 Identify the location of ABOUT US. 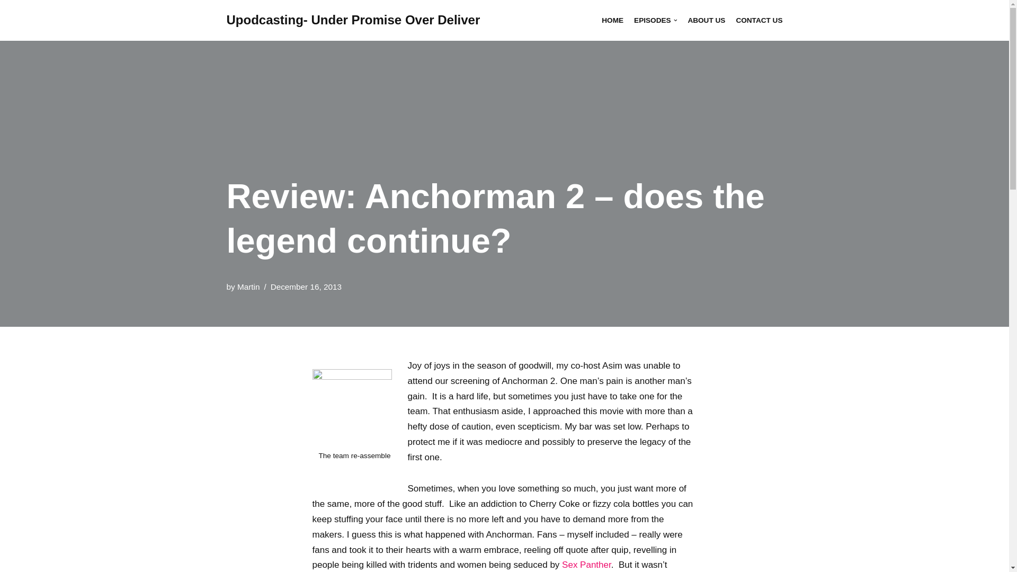
(706, 20).